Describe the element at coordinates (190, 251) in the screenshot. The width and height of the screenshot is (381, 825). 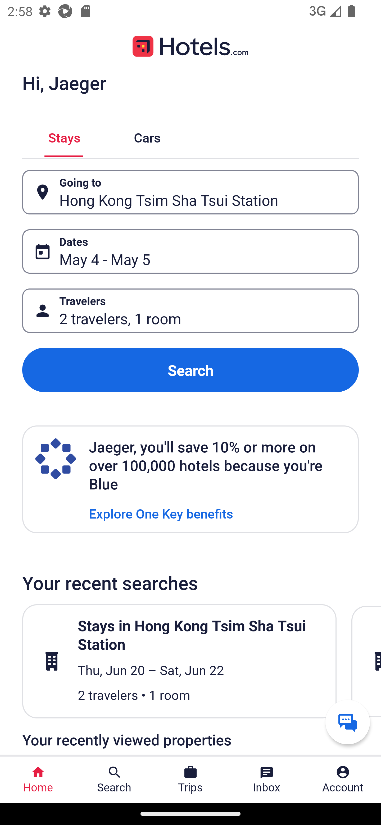
I see `Dates Button May 4 - May 5` at that location.